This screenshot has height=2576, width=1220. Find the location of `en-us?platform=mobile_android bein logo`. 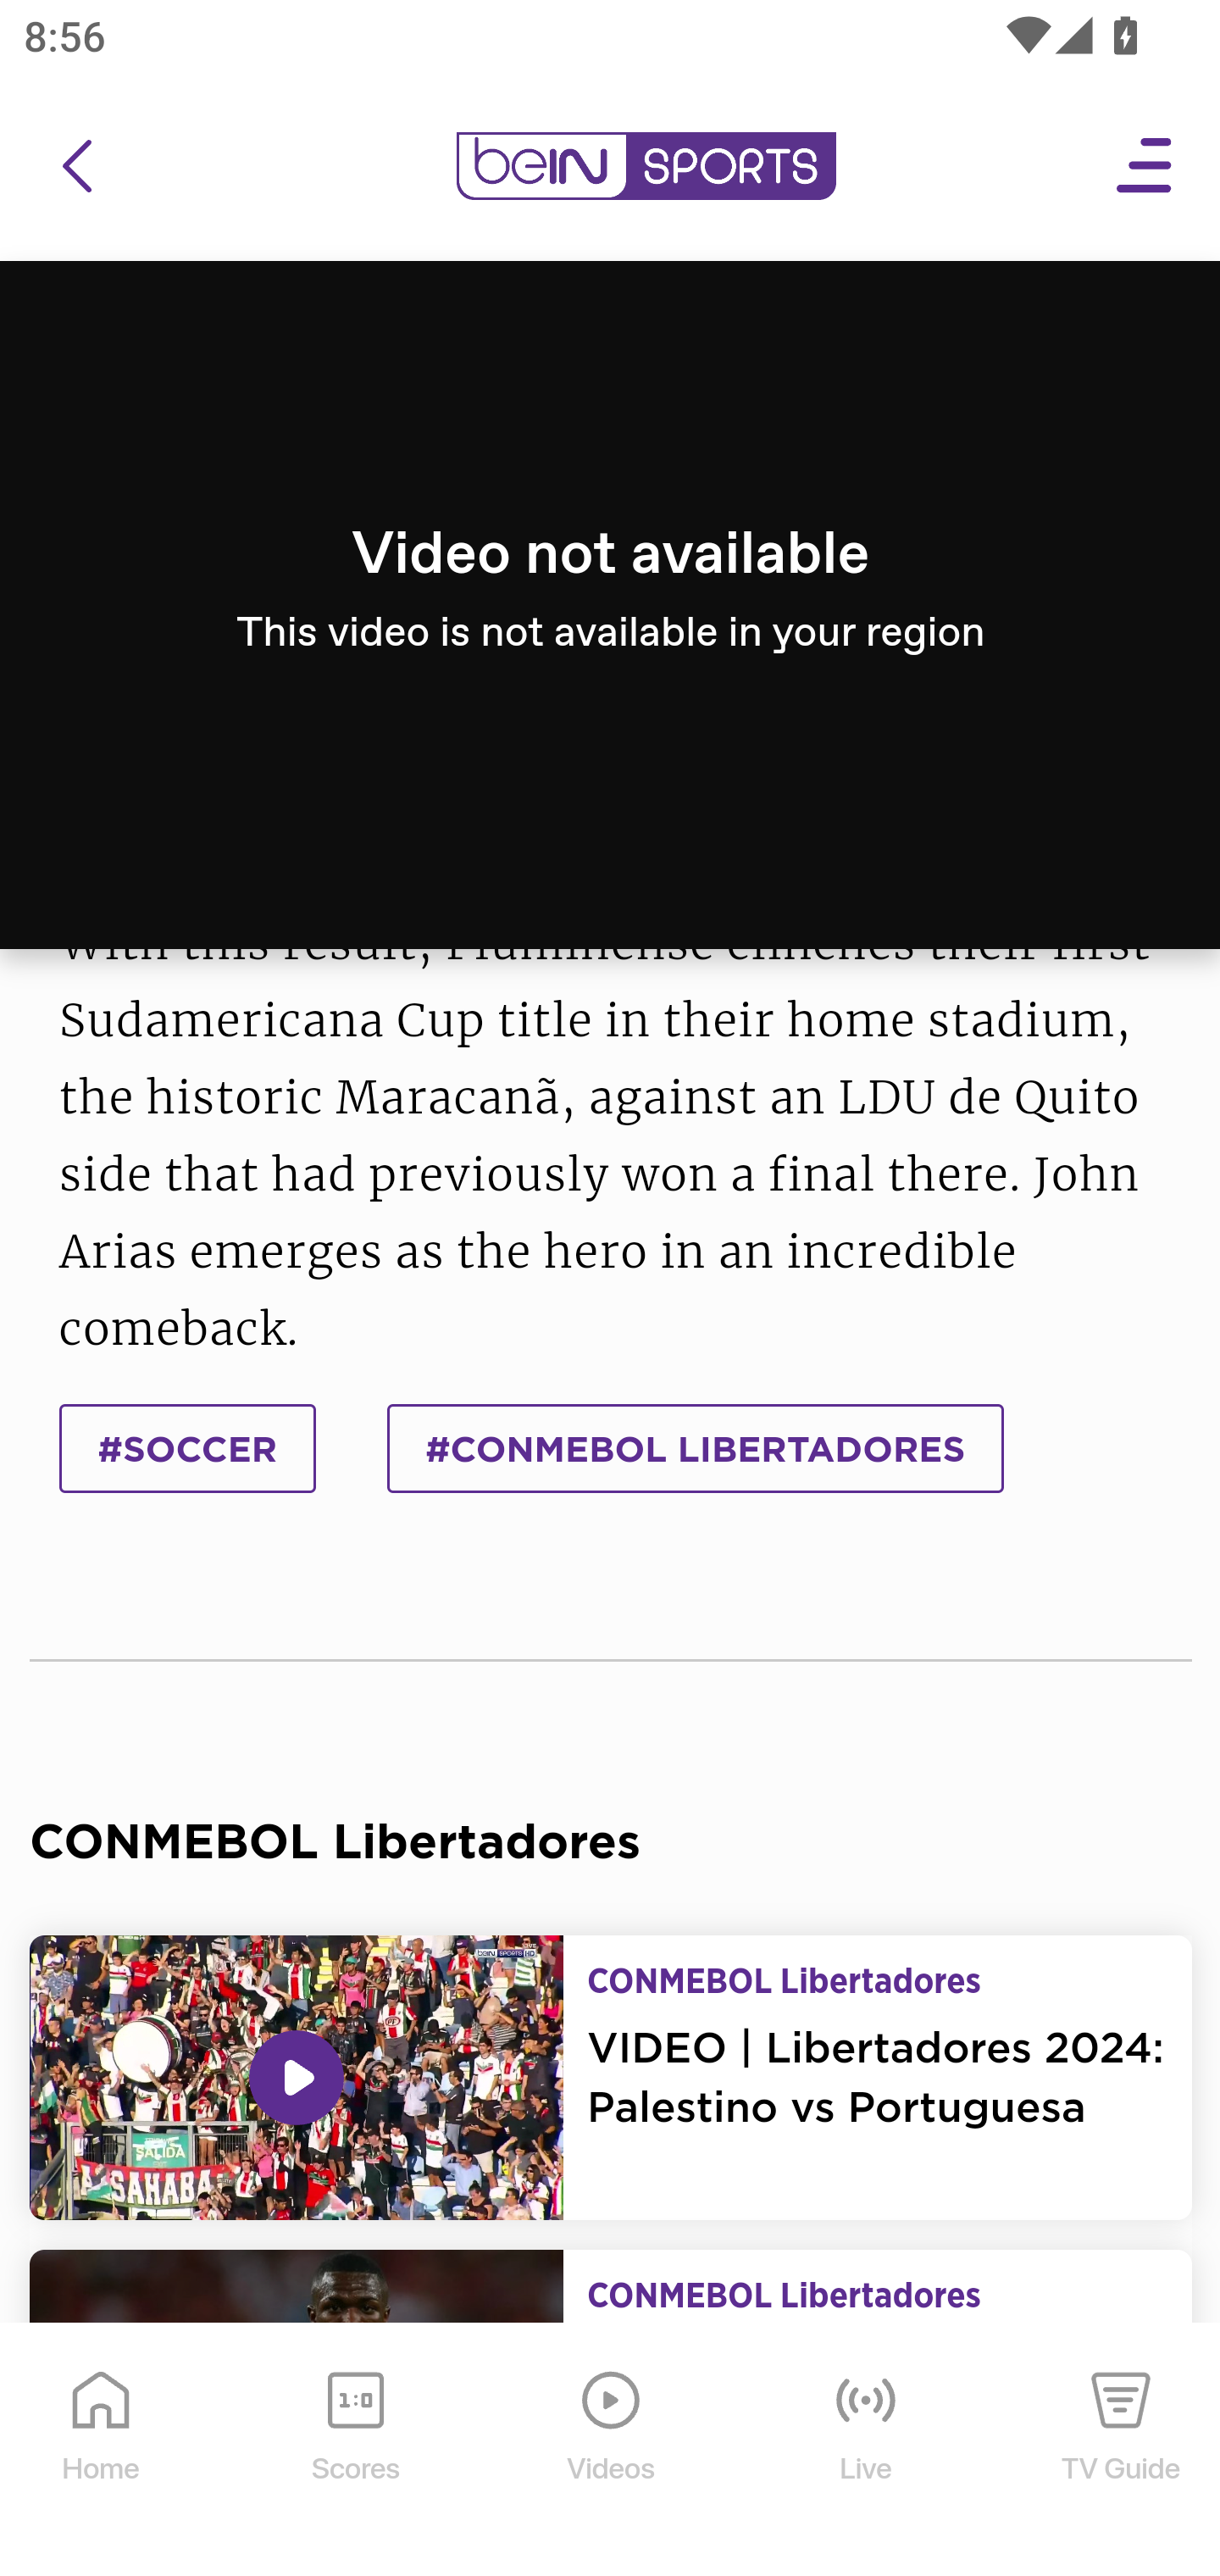

en-us?platform=mobile_android bein logo is located at coordinates (646, 167).